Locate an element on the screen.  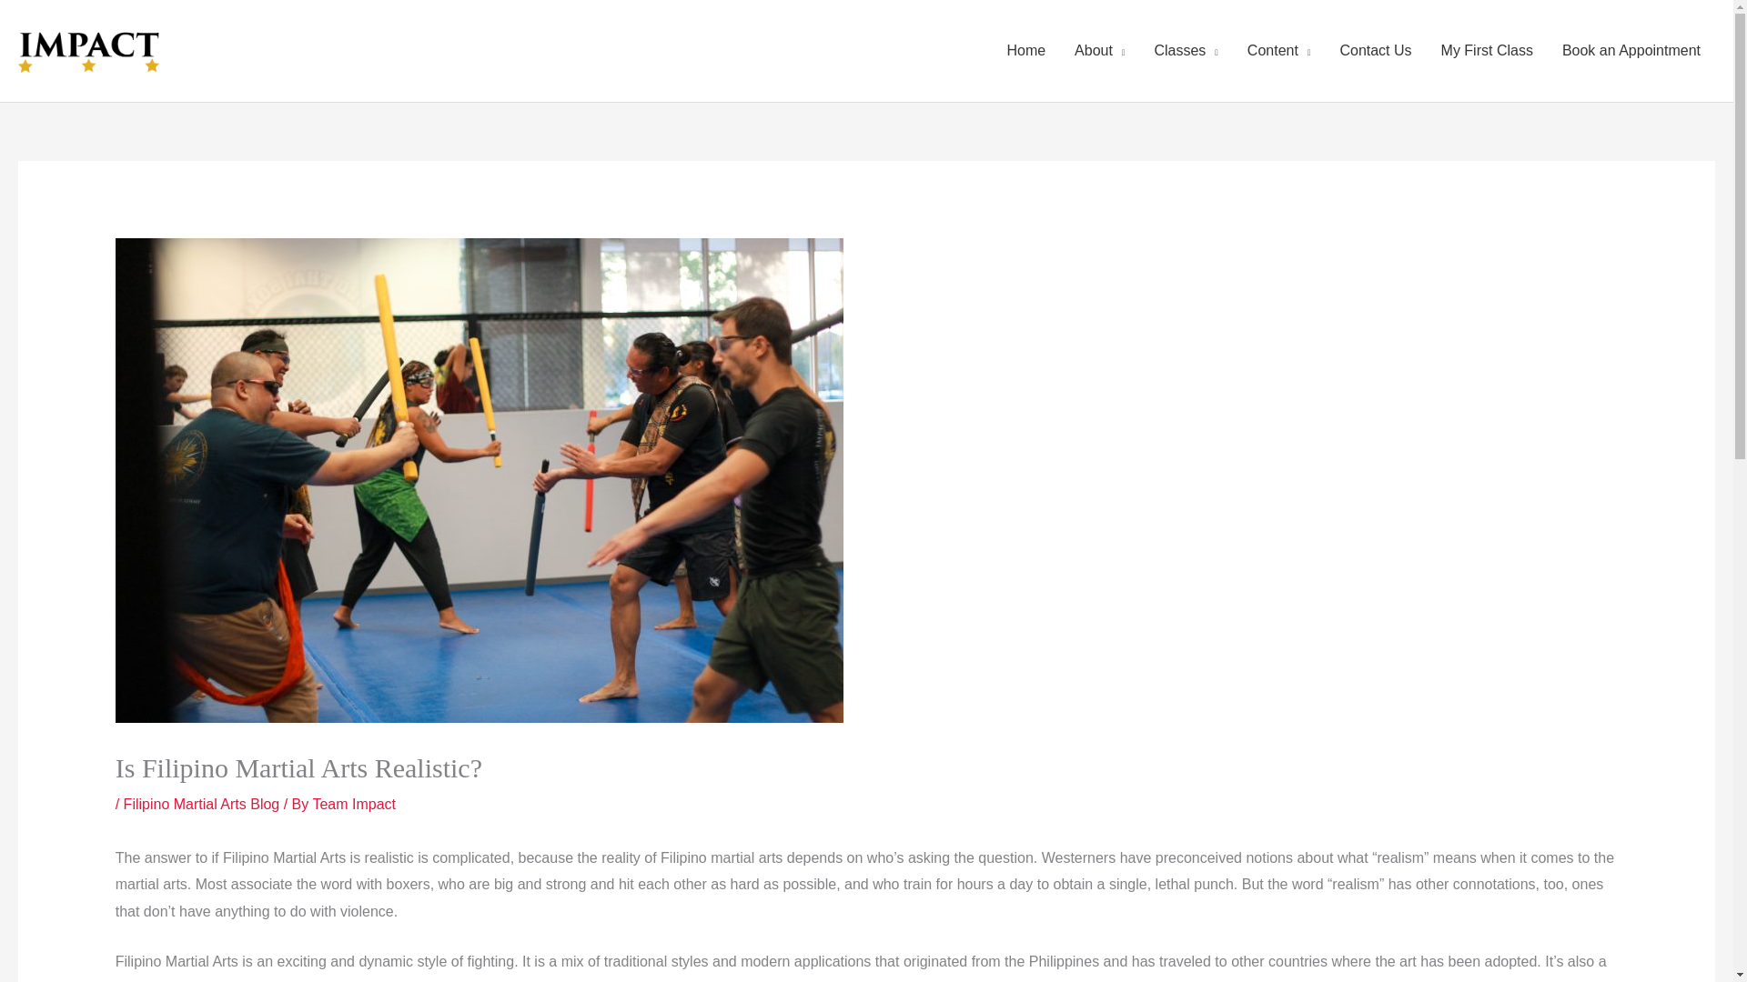
Team Impact is located at coordinates (354, 804).